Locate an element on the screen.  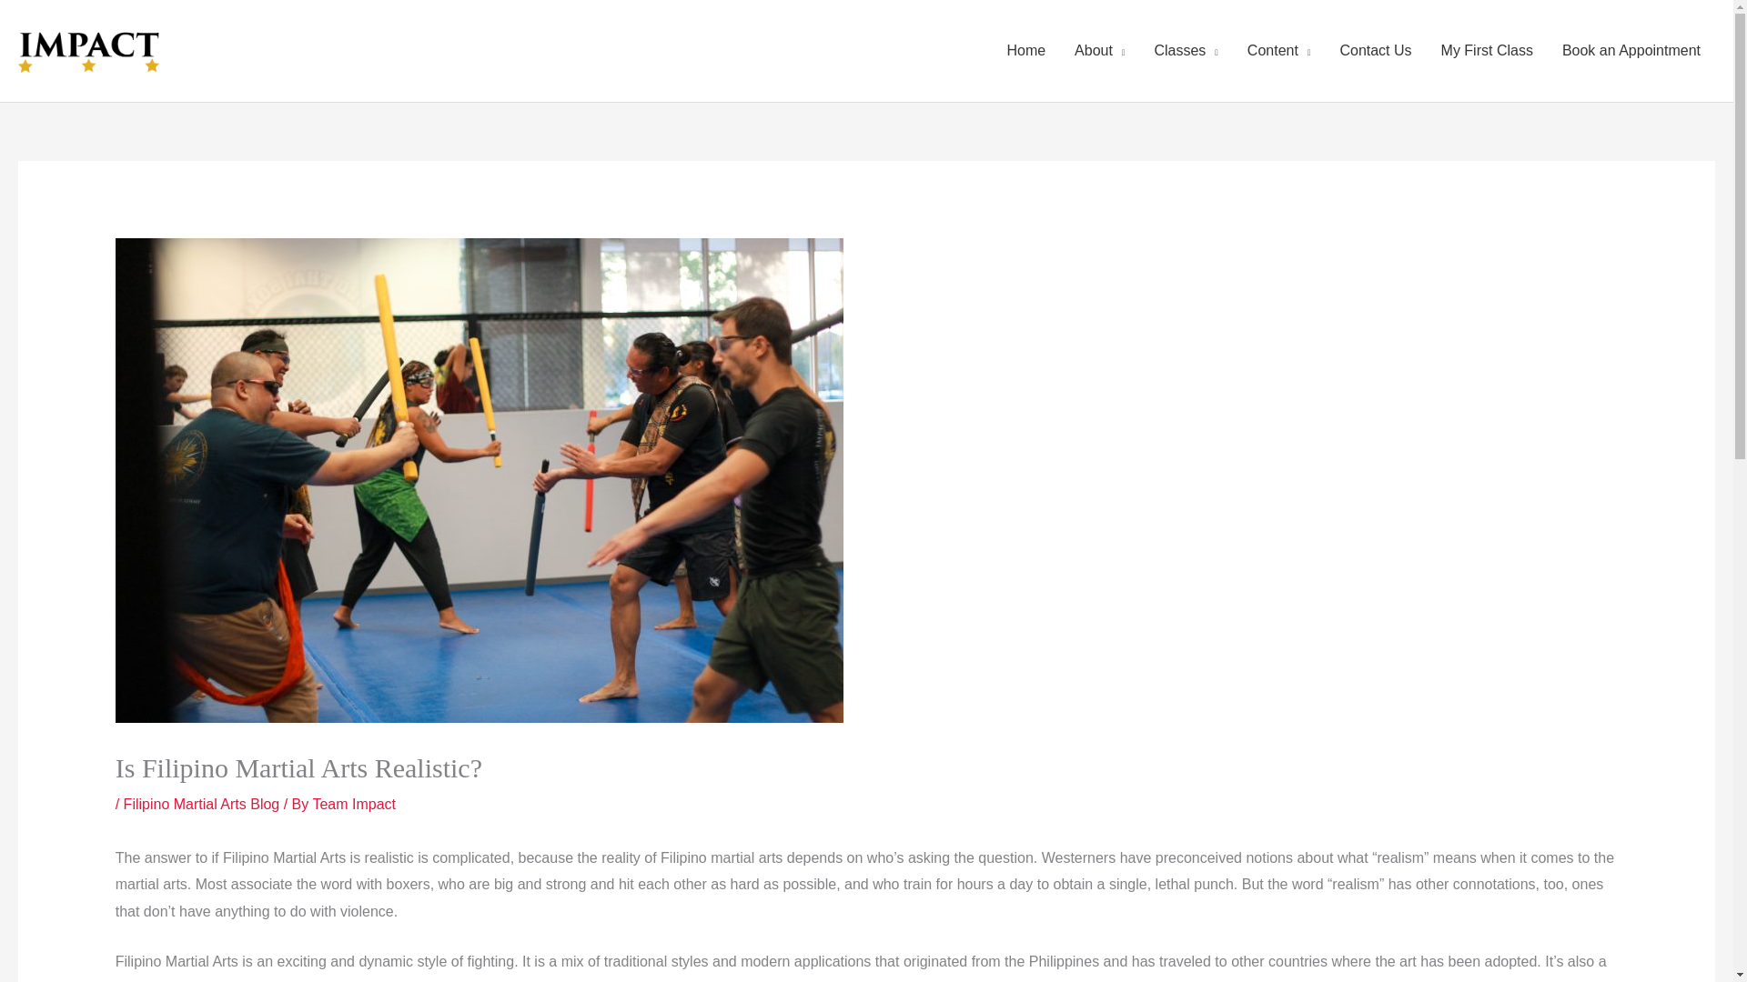
Team Impact is located at coordinates (354, 804).